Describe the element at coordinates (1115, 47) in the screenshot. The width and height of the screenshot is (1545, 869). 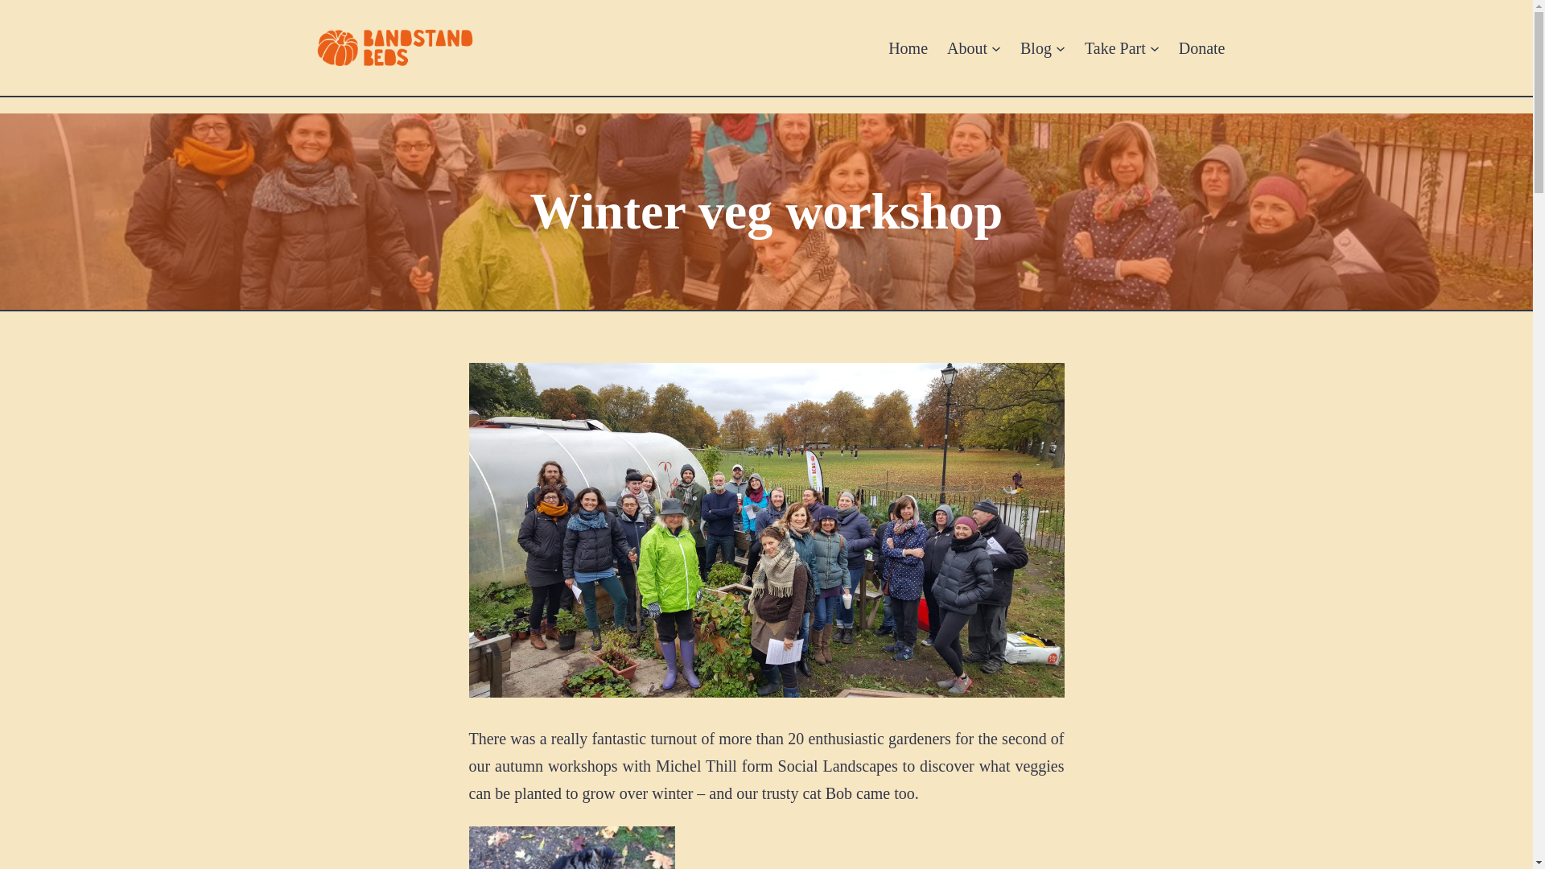
I see `Take Part` at that location.